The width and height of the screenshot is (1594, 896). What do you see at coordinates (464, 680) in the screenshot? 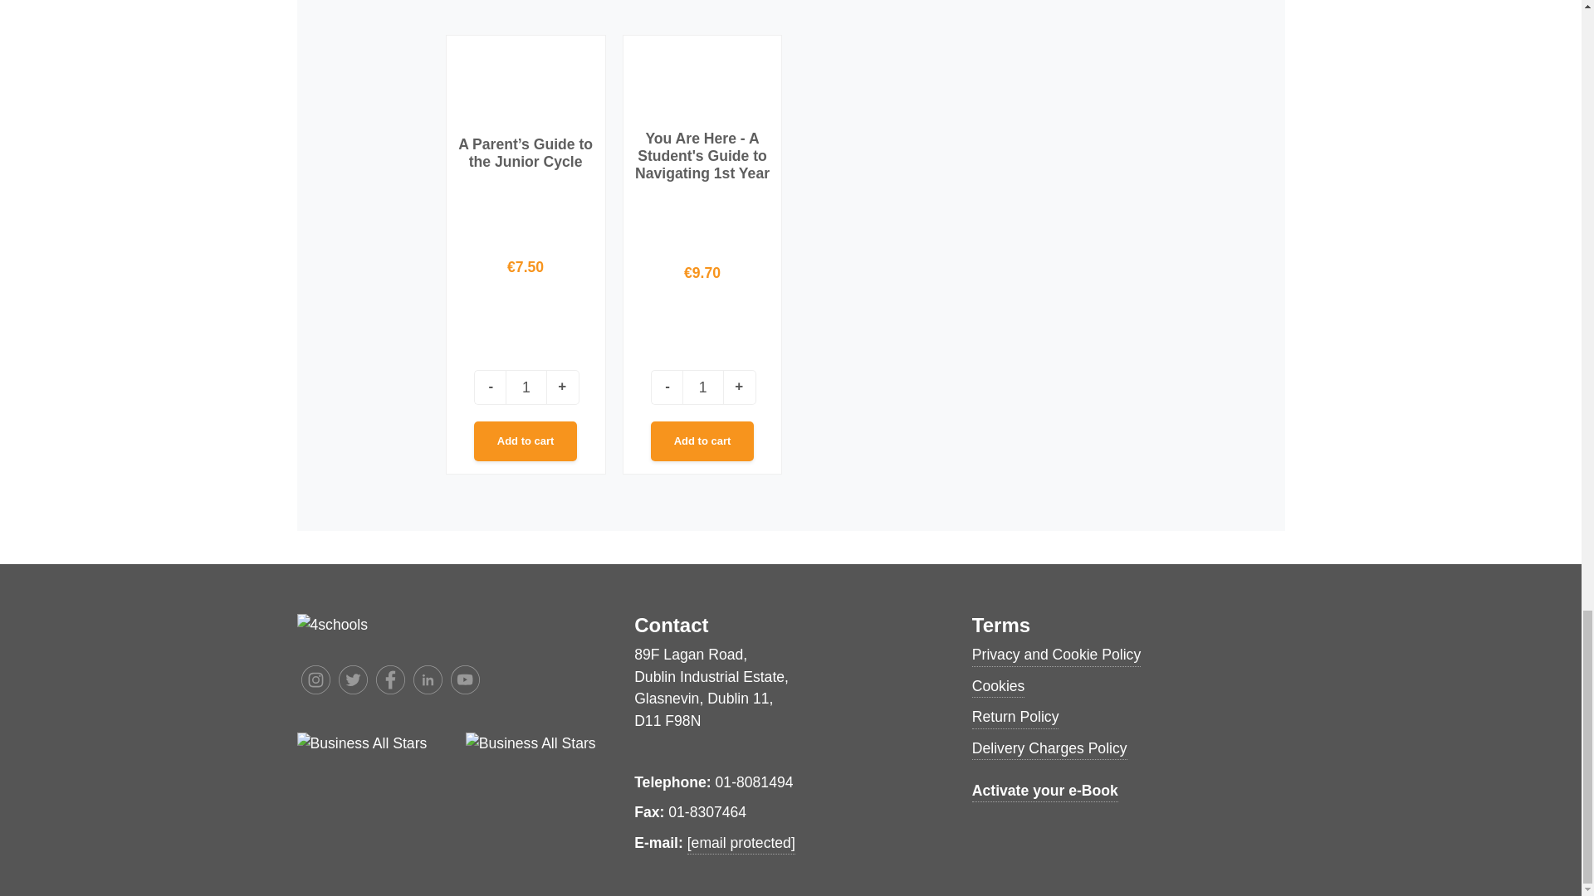
I see `4Schools-youtube4Schools YouTube Account` at bounding box center [464, 680].